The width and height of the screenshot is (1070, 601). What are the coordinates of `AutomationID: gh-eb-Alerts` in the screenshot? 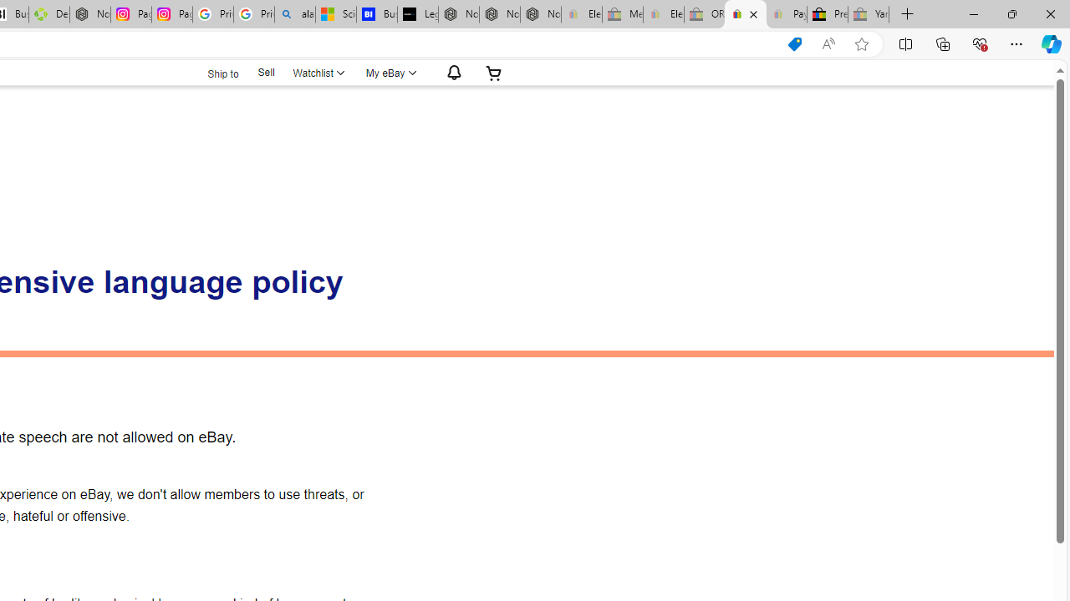 It's located at (451, 73).